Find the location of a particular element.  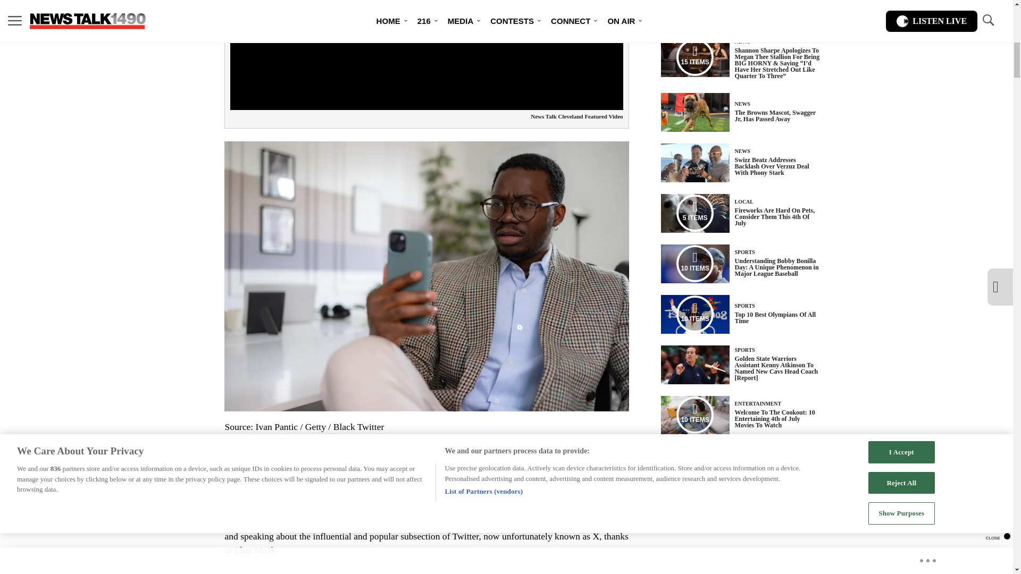

Media Playlist is located at coordinates (694, 415).